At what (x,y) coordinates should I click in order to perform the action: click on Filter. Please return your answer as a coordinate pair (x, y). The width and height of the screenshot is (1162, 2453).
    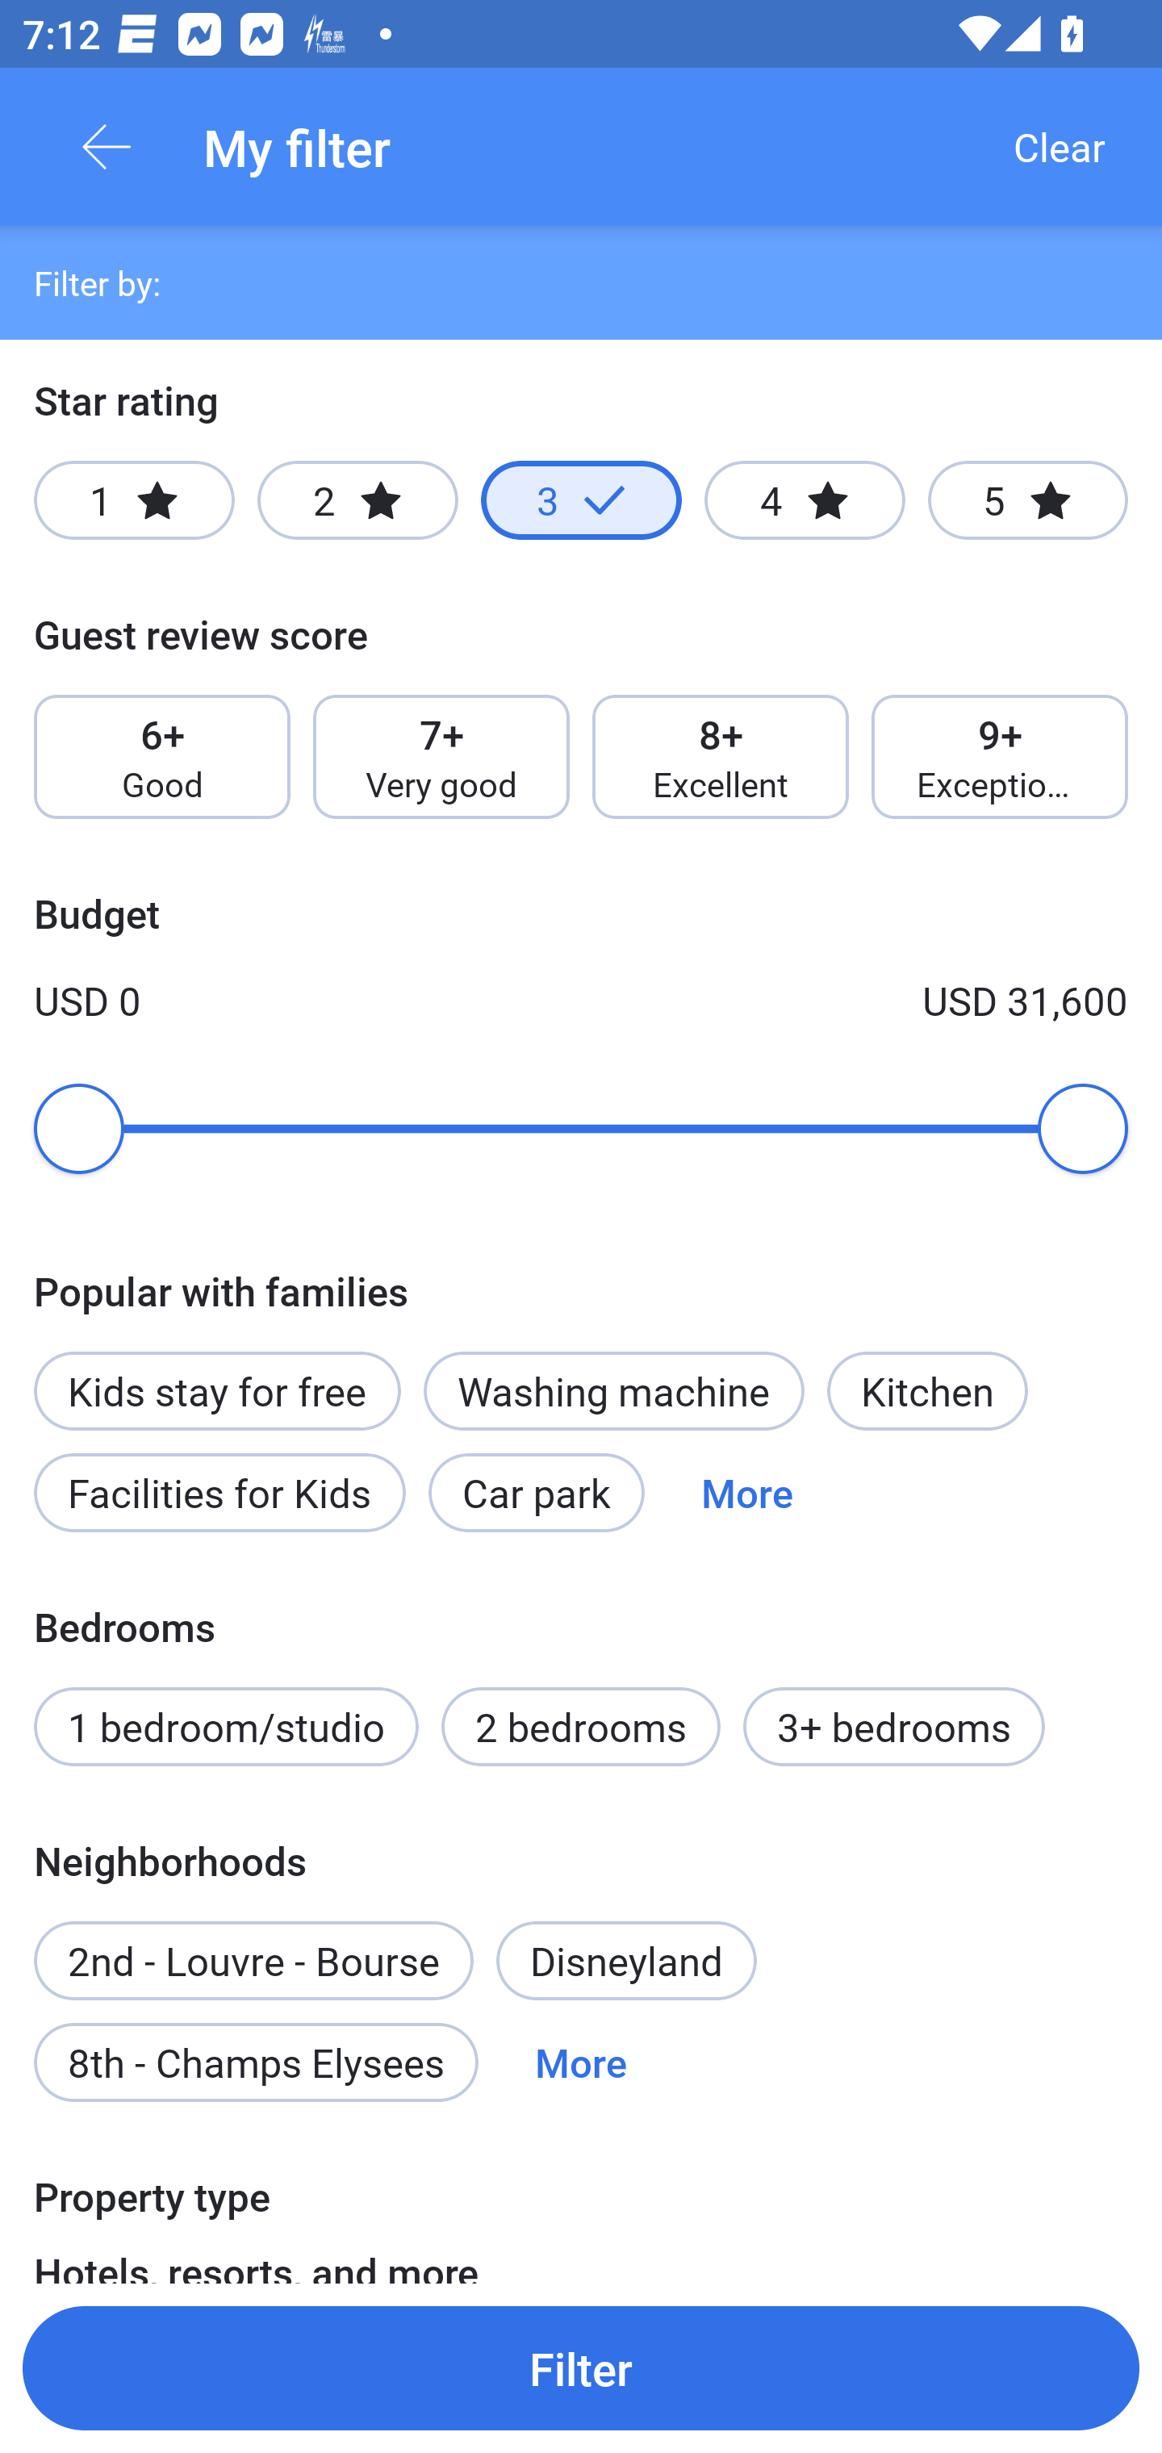
    Looking at the image, I should click on (581, 2367).